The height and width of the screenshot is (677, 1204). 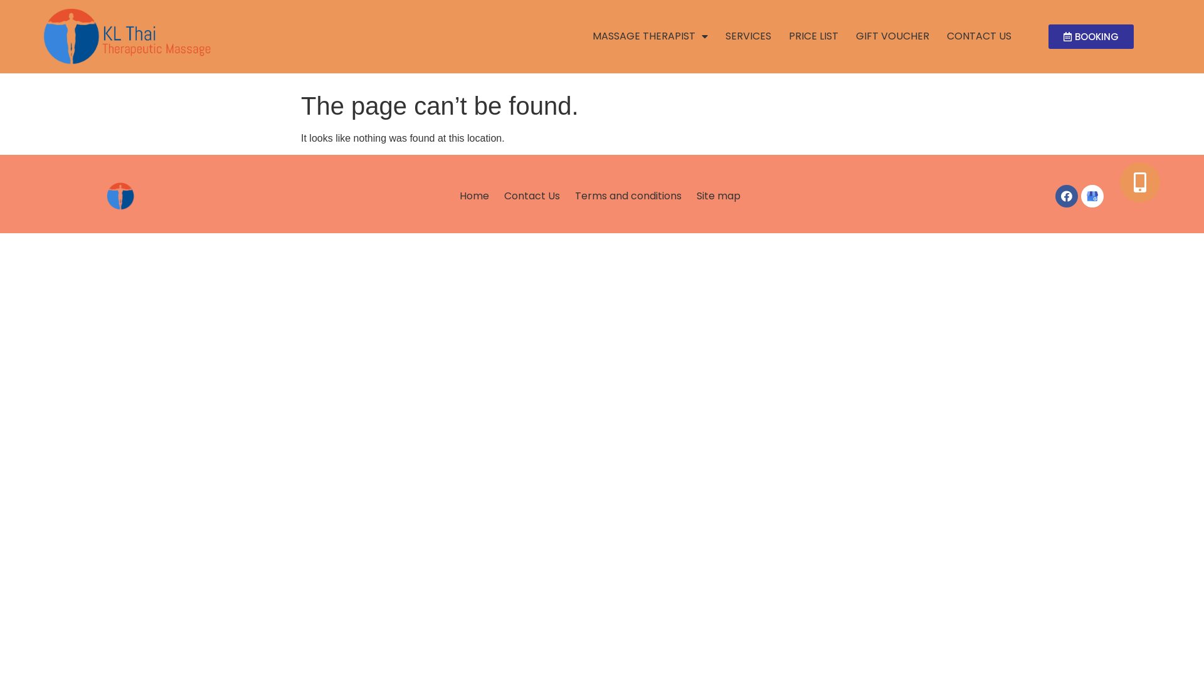 What do you see at coordinates (749, 36) in the screenshot?
I see `SERVICES` at bounding box center [749, 36].